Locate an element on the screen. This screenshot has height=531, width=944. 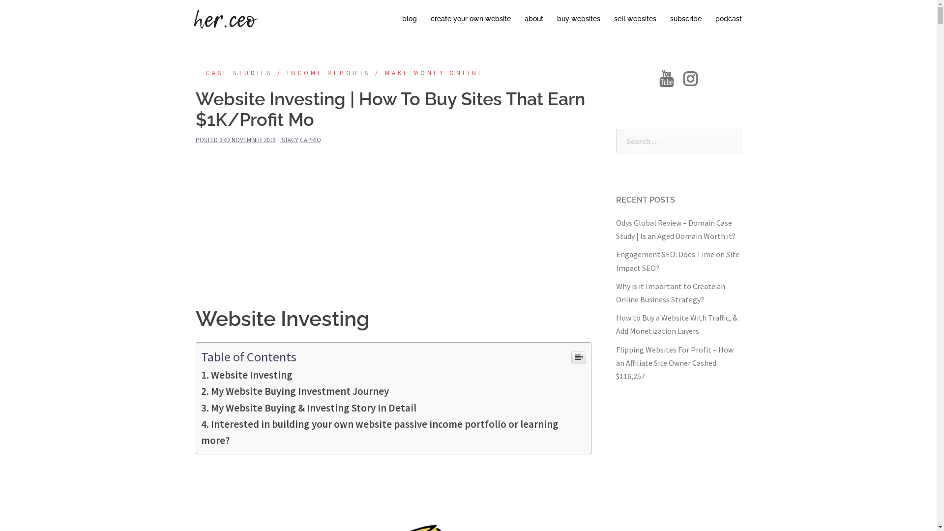
buy websites is located at coordinates (578, 19).